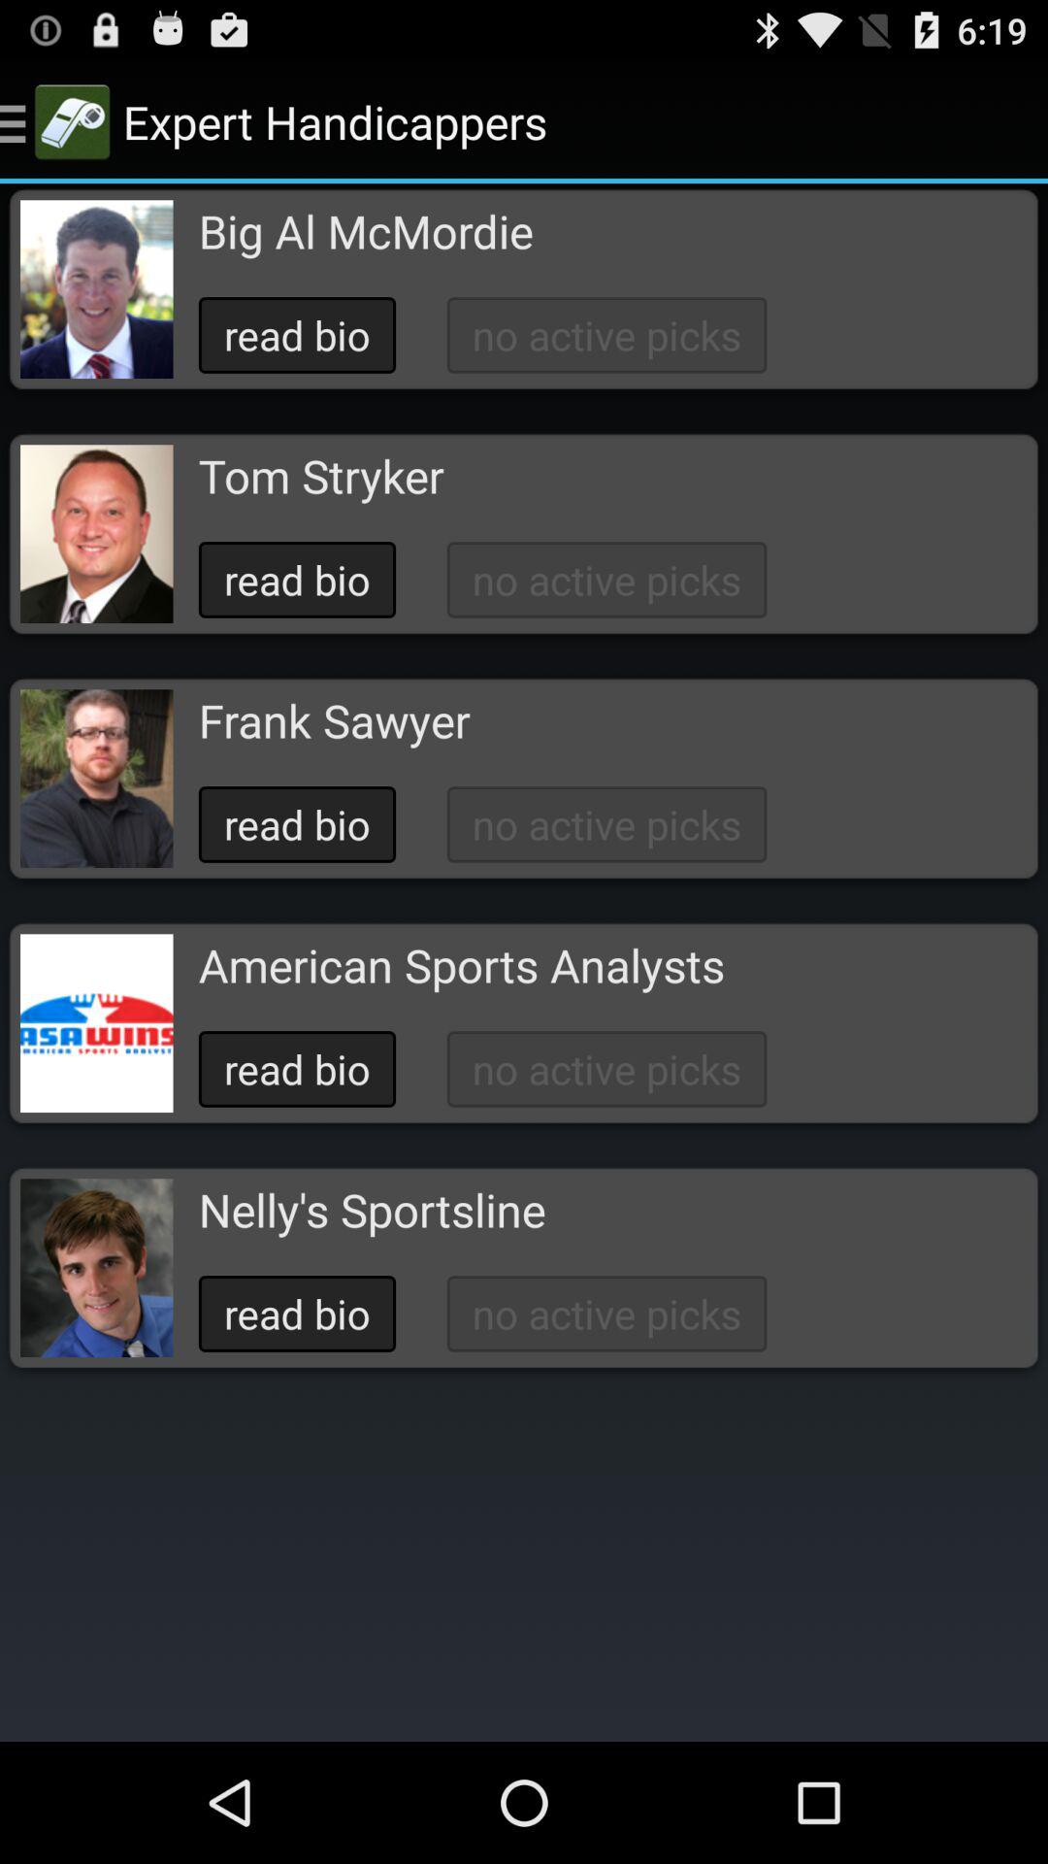 This screenshot has width=1048, height=1864. What do you see at coordinates (461, 965) in the screenshot?
I see `flip to the american sports analysts` at bounding box center [461, 965].